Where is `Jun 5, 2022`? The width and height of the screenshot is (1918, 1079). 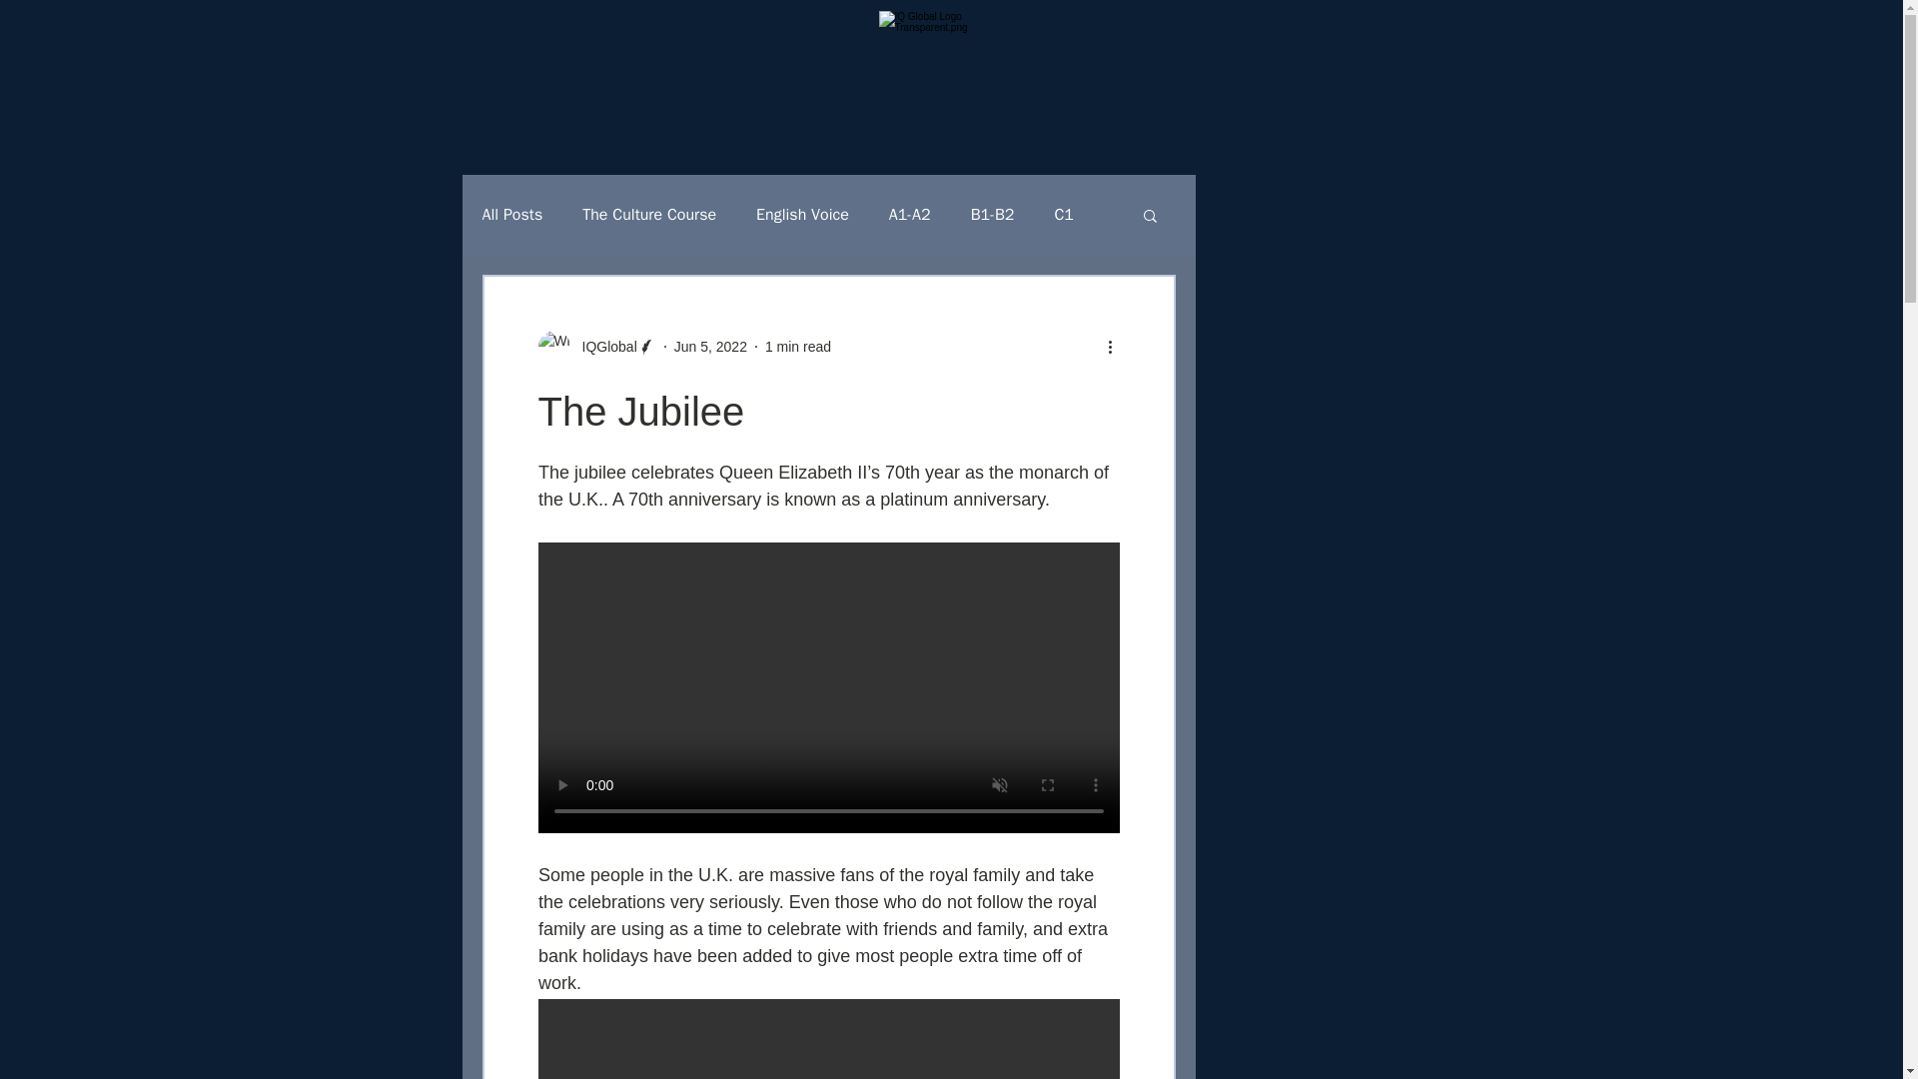 Jun 5, 2022 is located at coordinates (711, 346).